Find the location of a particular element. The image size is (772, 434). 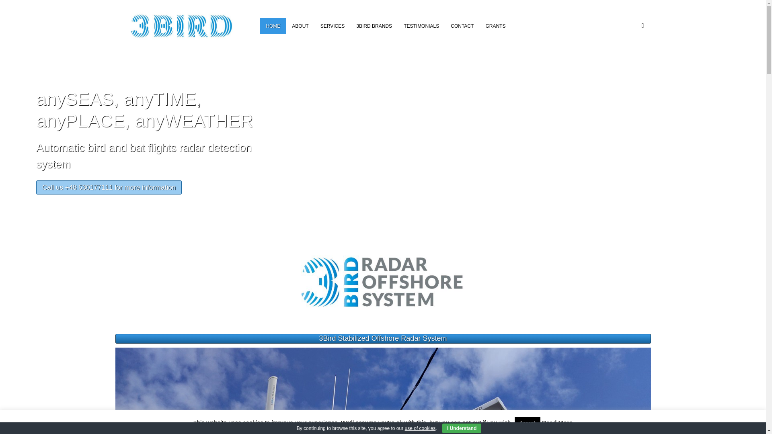

use of cookies is located at coordinates (421, 428).